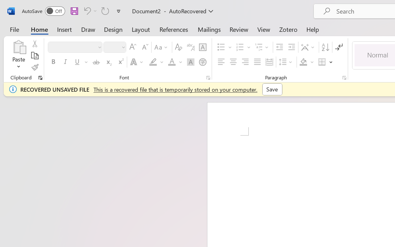  I want to click on Cut, so click(35, 44).